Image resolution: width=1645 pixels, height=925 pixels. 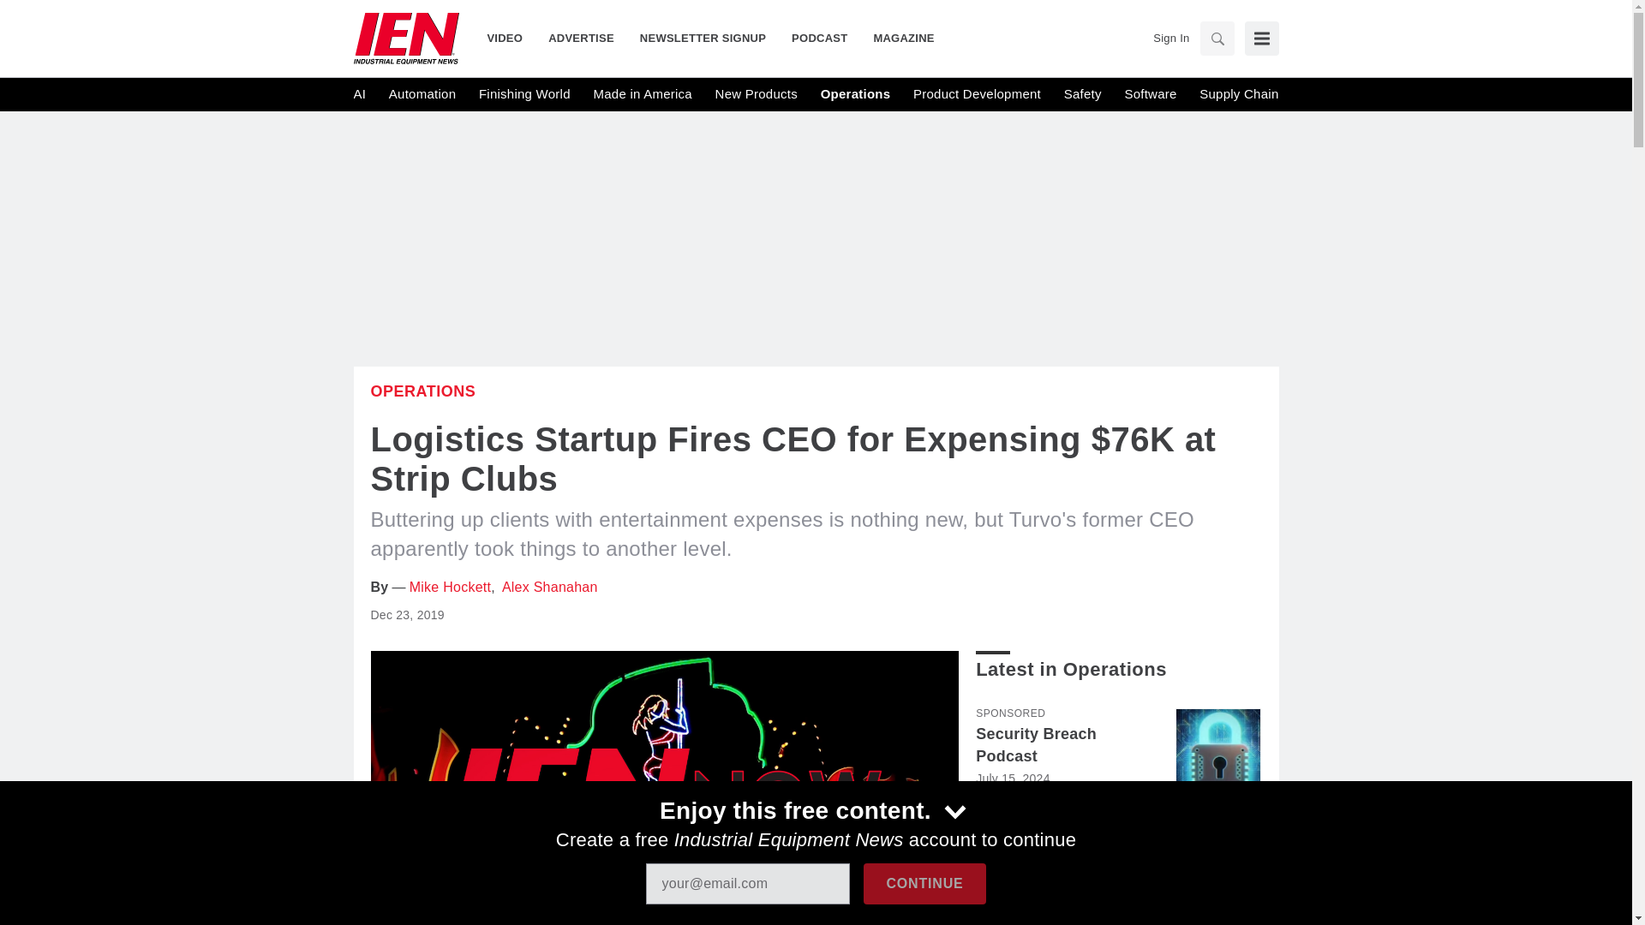 What do you see at coordinates (524, 94) in the screenshot?
I see `Finishing World` at bounding box center [524, 94].